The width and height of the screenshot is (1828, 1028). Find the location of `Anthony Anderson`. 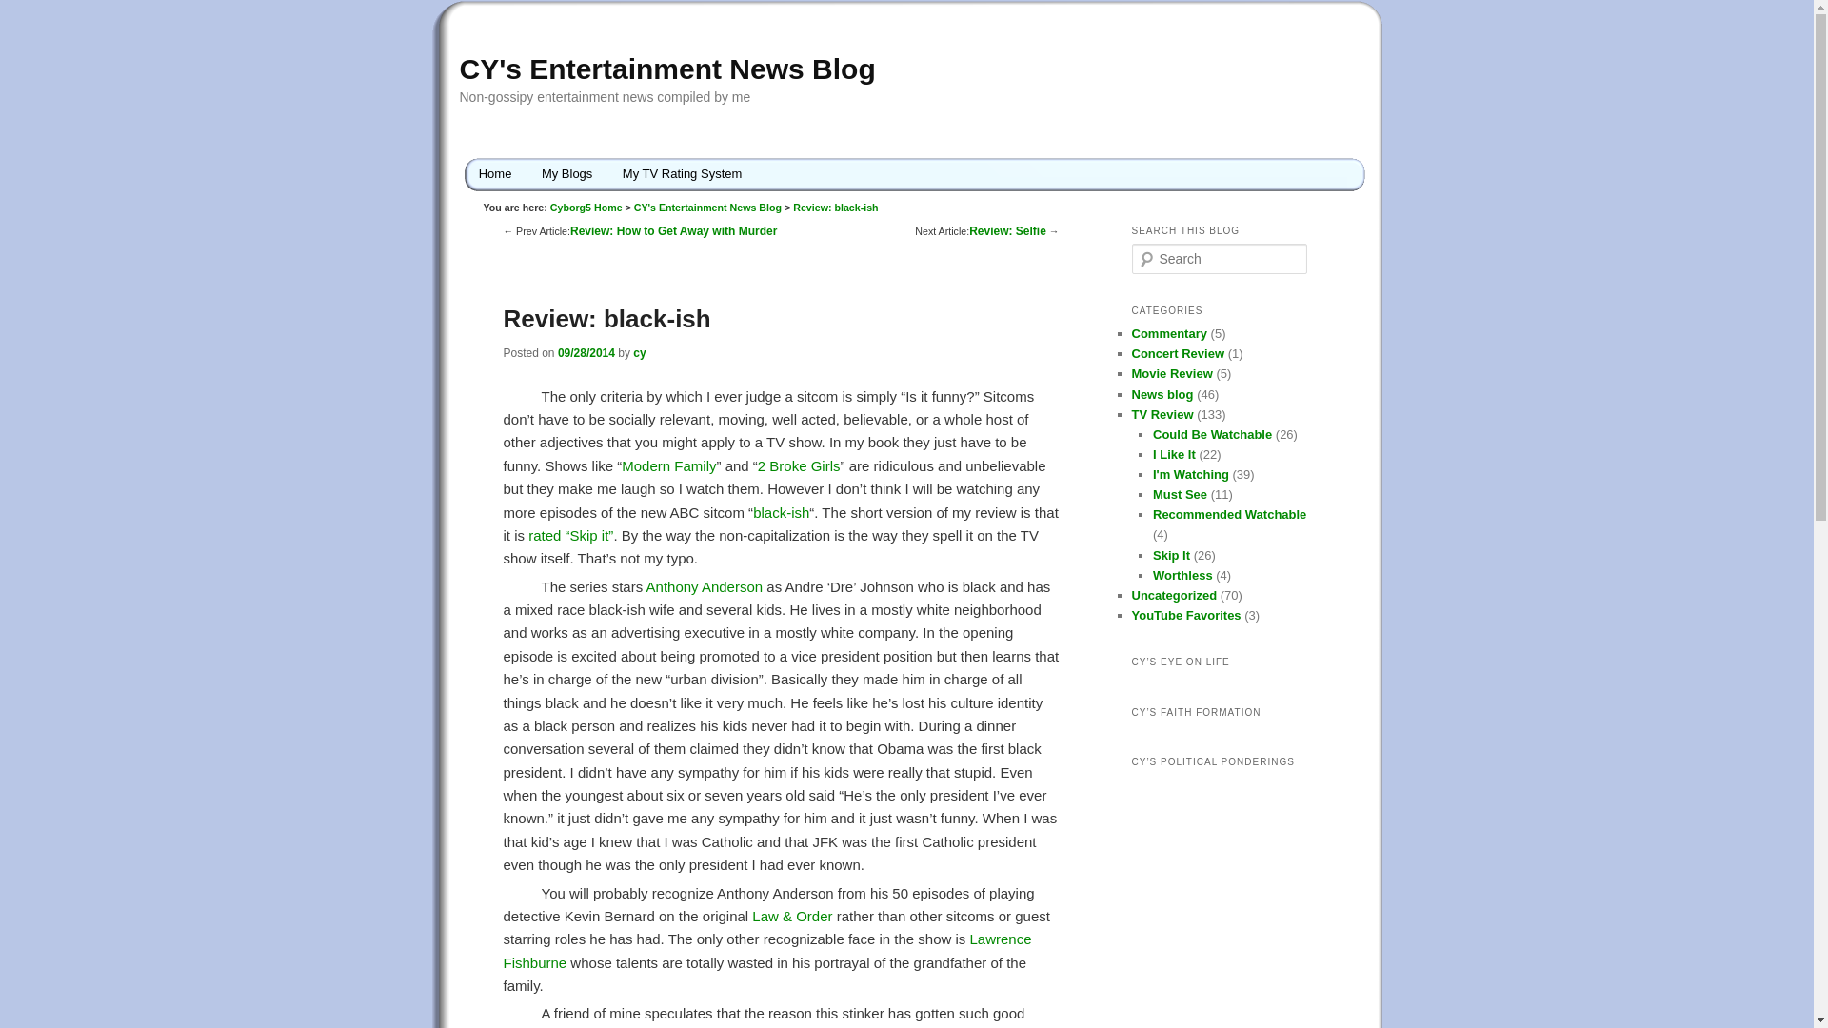

Anthony Anderson is located at coordinates (705, 586).